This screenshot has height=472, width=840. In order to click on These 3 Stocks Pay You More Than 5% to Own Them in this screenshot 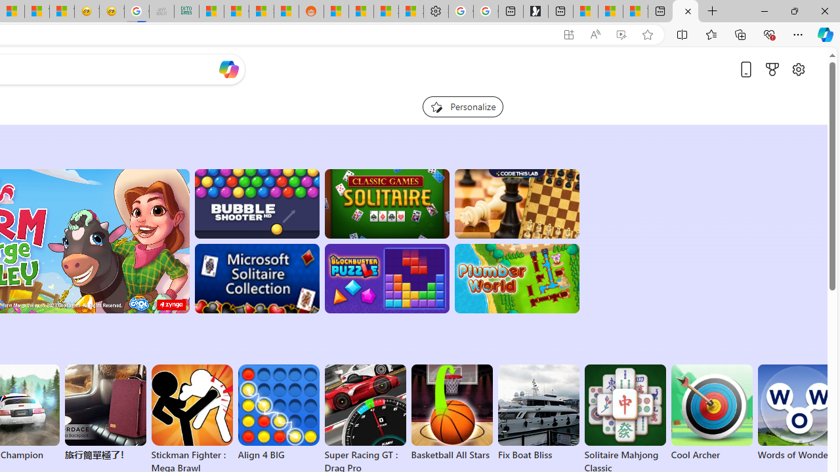, I will do `click(635, 12)`.